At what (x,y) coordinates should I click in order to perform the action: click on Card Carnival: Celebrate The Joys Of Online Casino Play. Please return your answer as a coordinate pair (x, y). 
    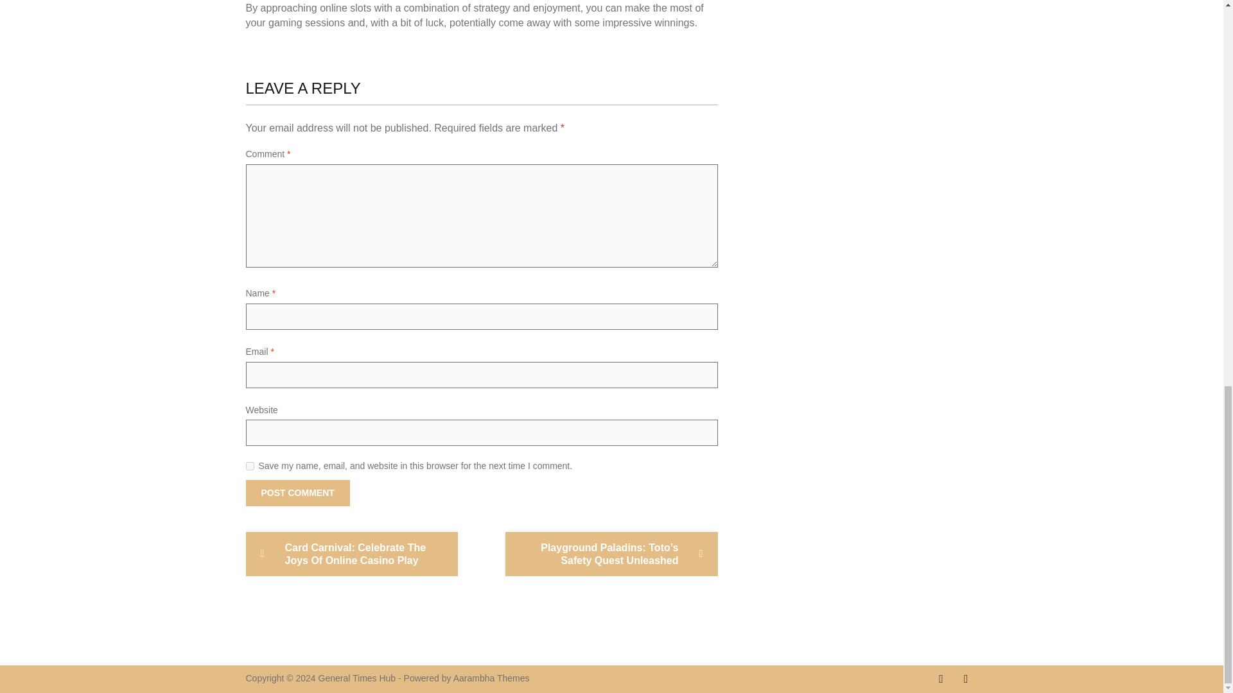
    Looking at the image, I should click on (351, 554).